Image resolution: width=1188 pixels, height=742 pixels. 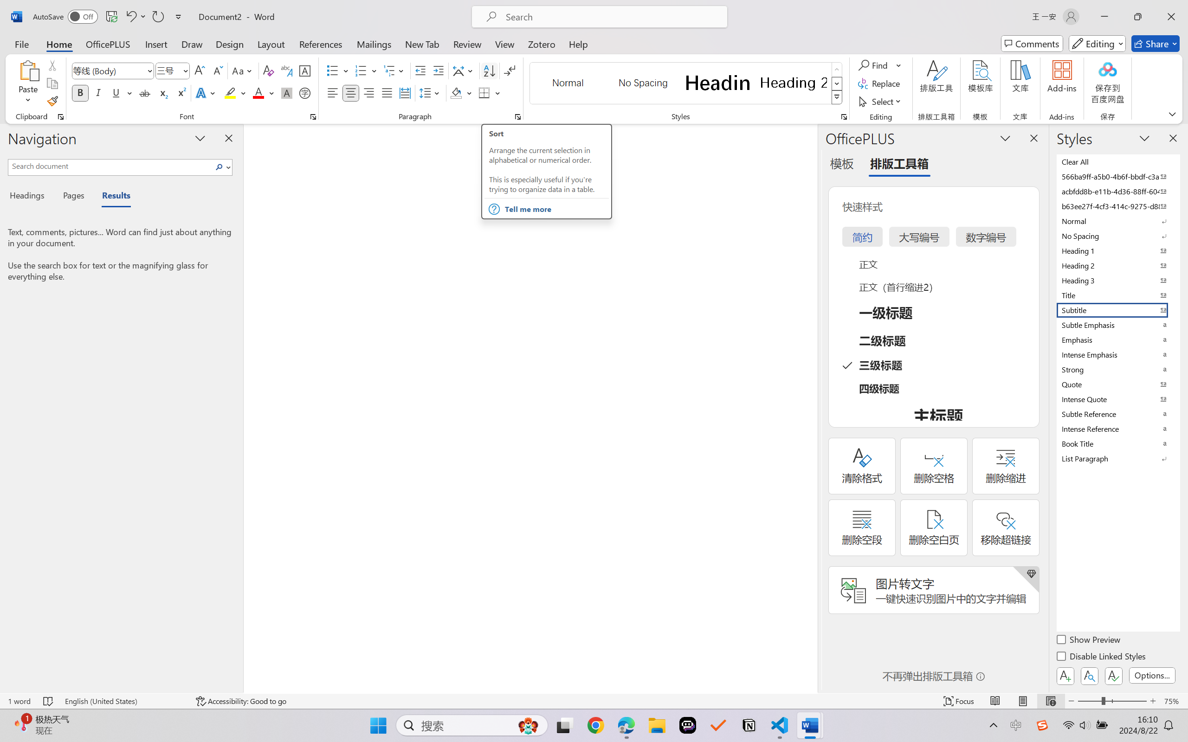 What do you see at coordinates (518, 117) in the screenshot?
I see `Paragraph...` at bounding box center [518, 117].